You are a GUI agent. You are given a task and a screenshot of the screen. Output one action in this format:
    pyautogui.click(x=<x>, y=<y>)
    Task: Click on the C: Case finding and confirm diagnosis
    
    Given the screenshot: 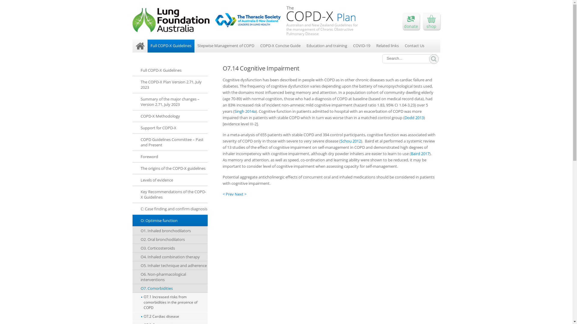 What is the action you would take?
    pyautogui.click(x=170, y=209)
    